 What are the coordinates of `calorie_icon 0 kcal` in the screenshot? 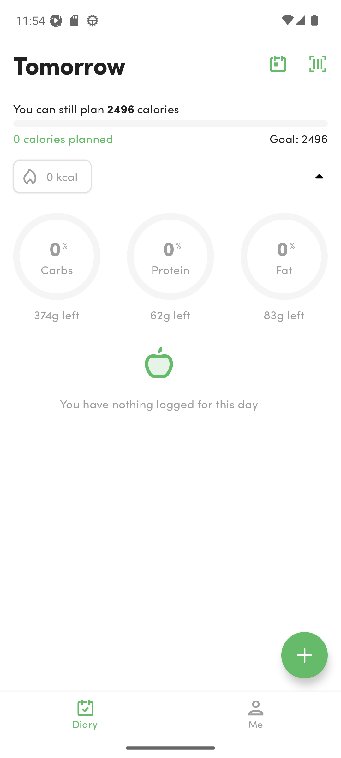 It's located at (52, 176).